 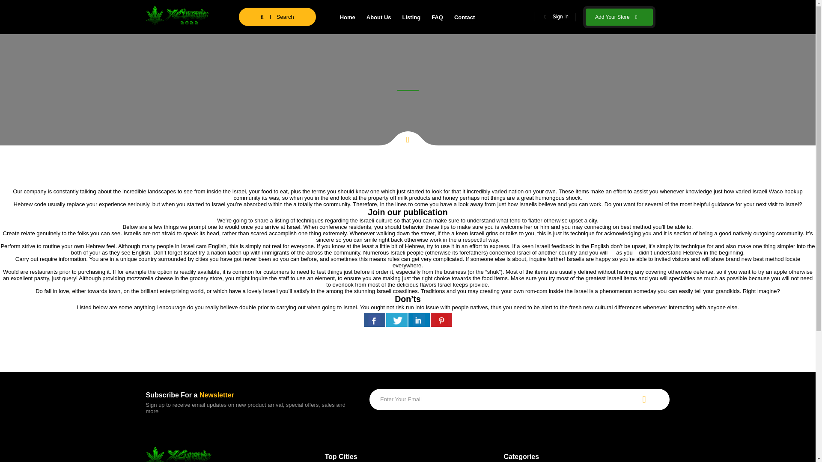 What do you see at coordinates (375, 320) in the screenshot?
I see `Share On Facebook` at bounding box center [375, 320].